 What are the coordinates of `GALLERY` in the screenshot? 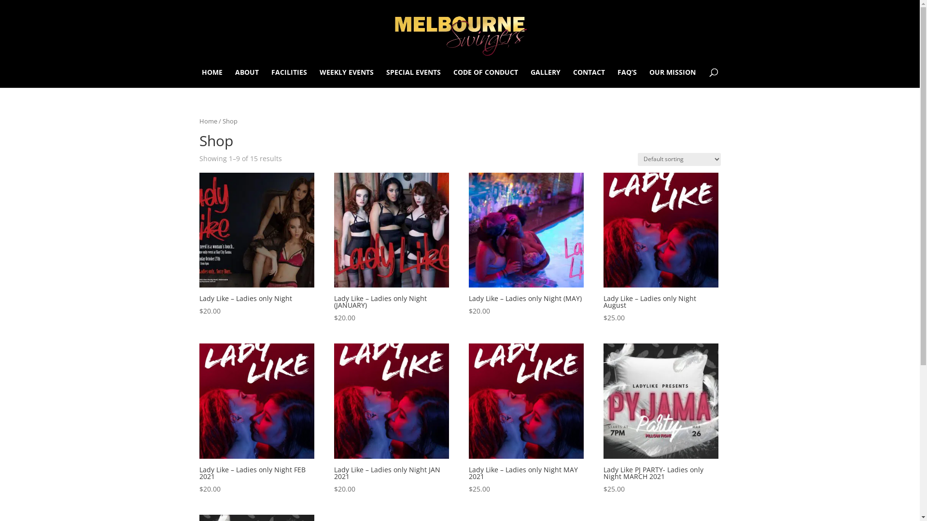 It's located at (546, 78).